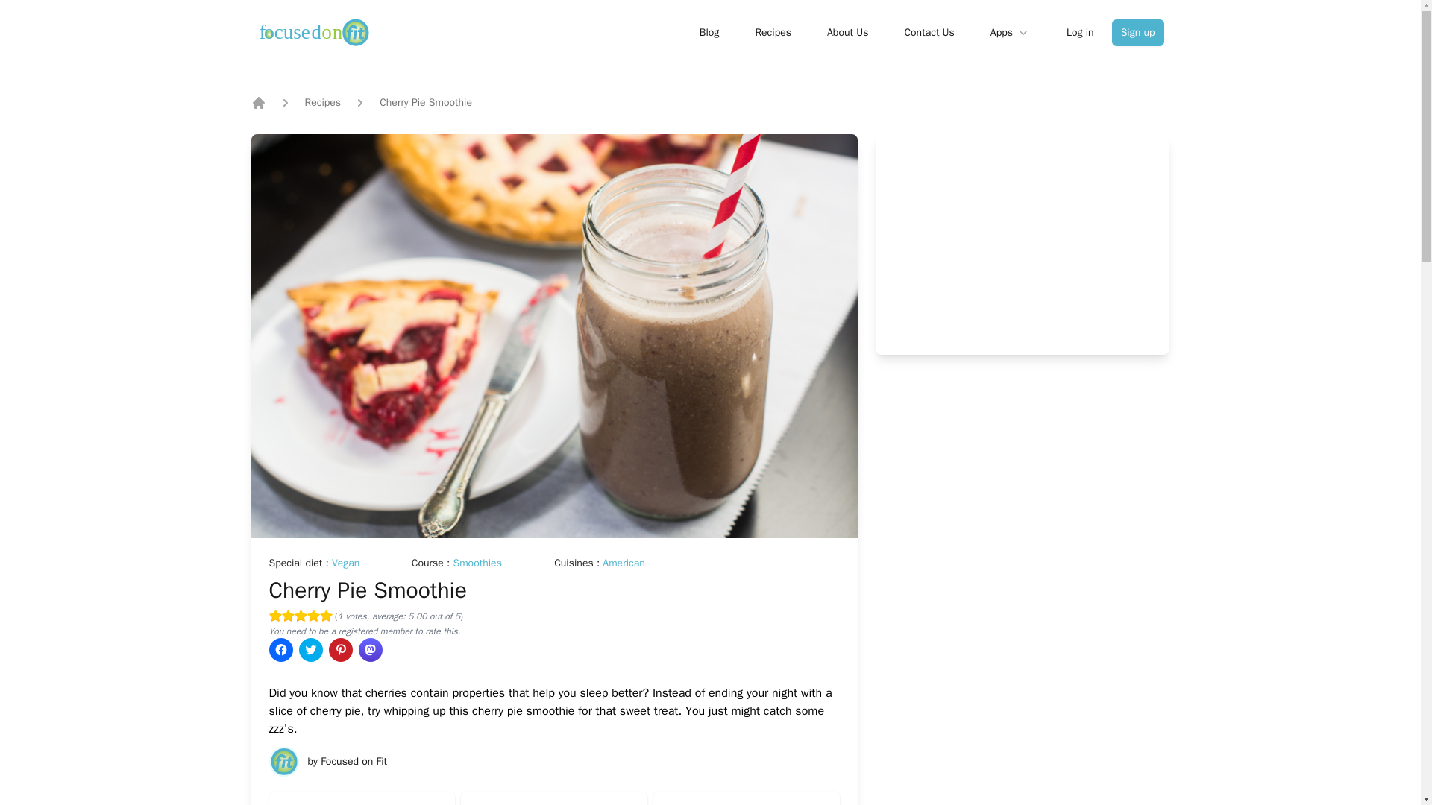 The image size is (1432, 805). I want to click on Apps, so click(1011, 33).